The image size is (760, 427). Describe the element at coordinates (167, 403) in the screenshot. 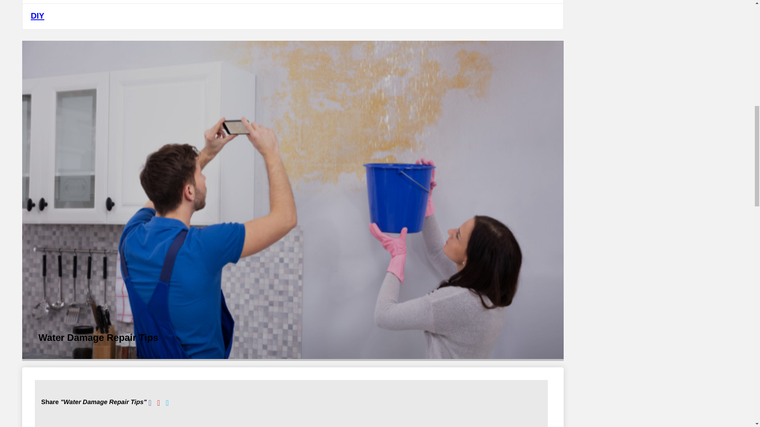

I see `Tweet on Twitter` at that location.